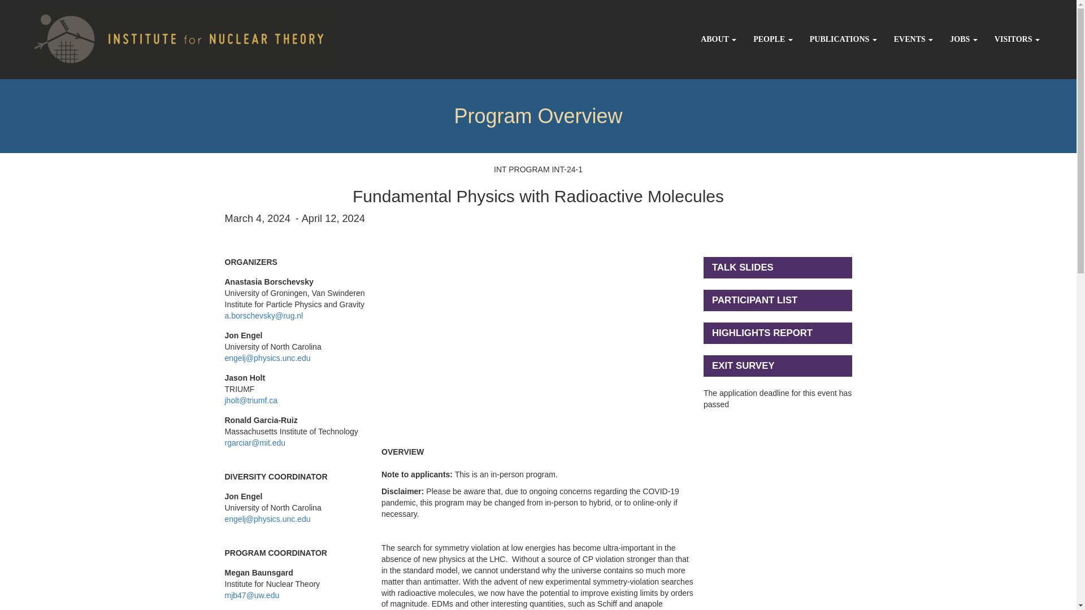 This screenshot has width=1085, height=610. I want to click on JOBS, so click(964, 40).